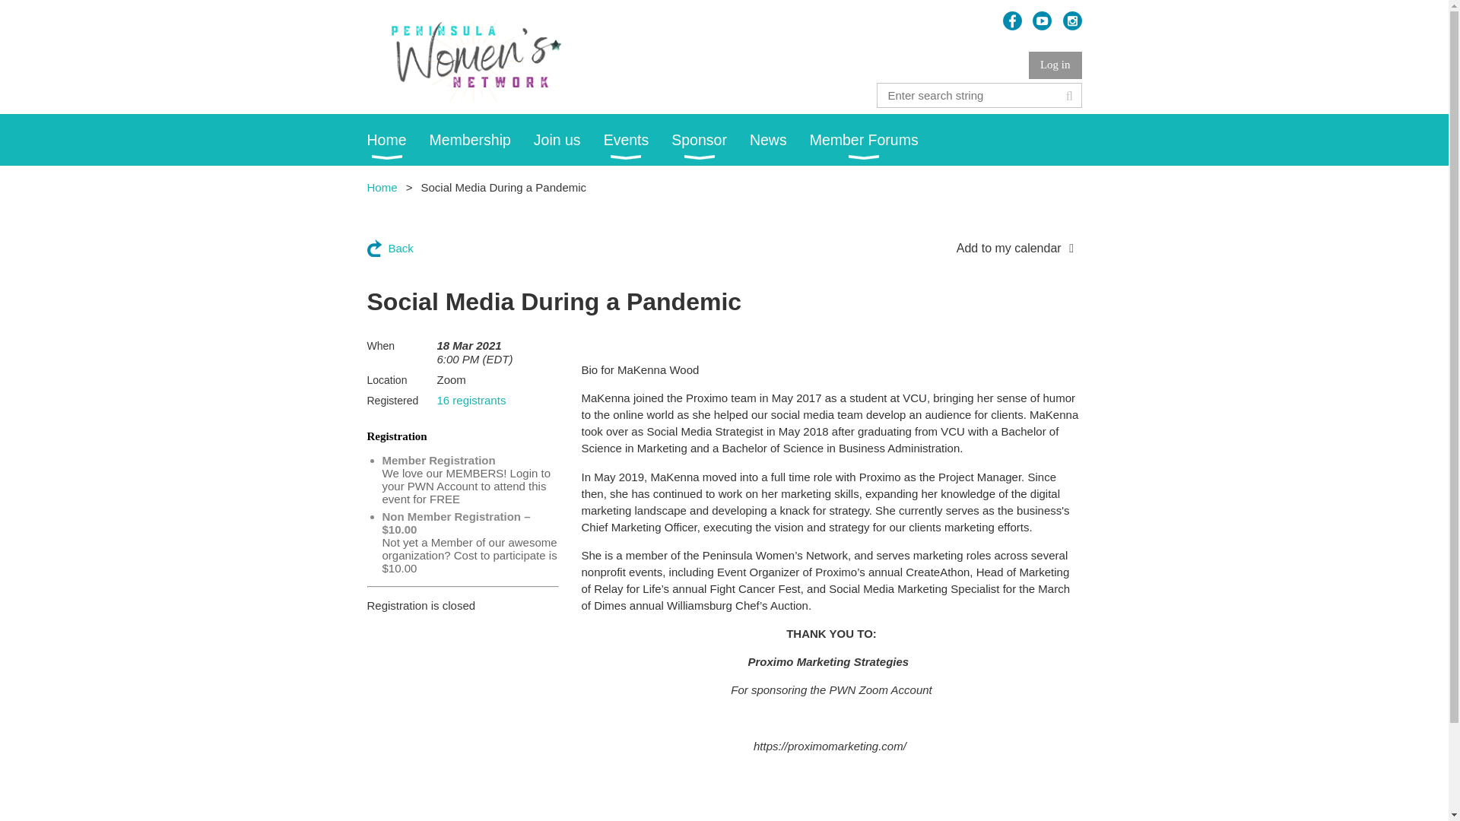  Describe the element at coordinates (1055, 65) in the screenshot. I see `Log in` at that location.